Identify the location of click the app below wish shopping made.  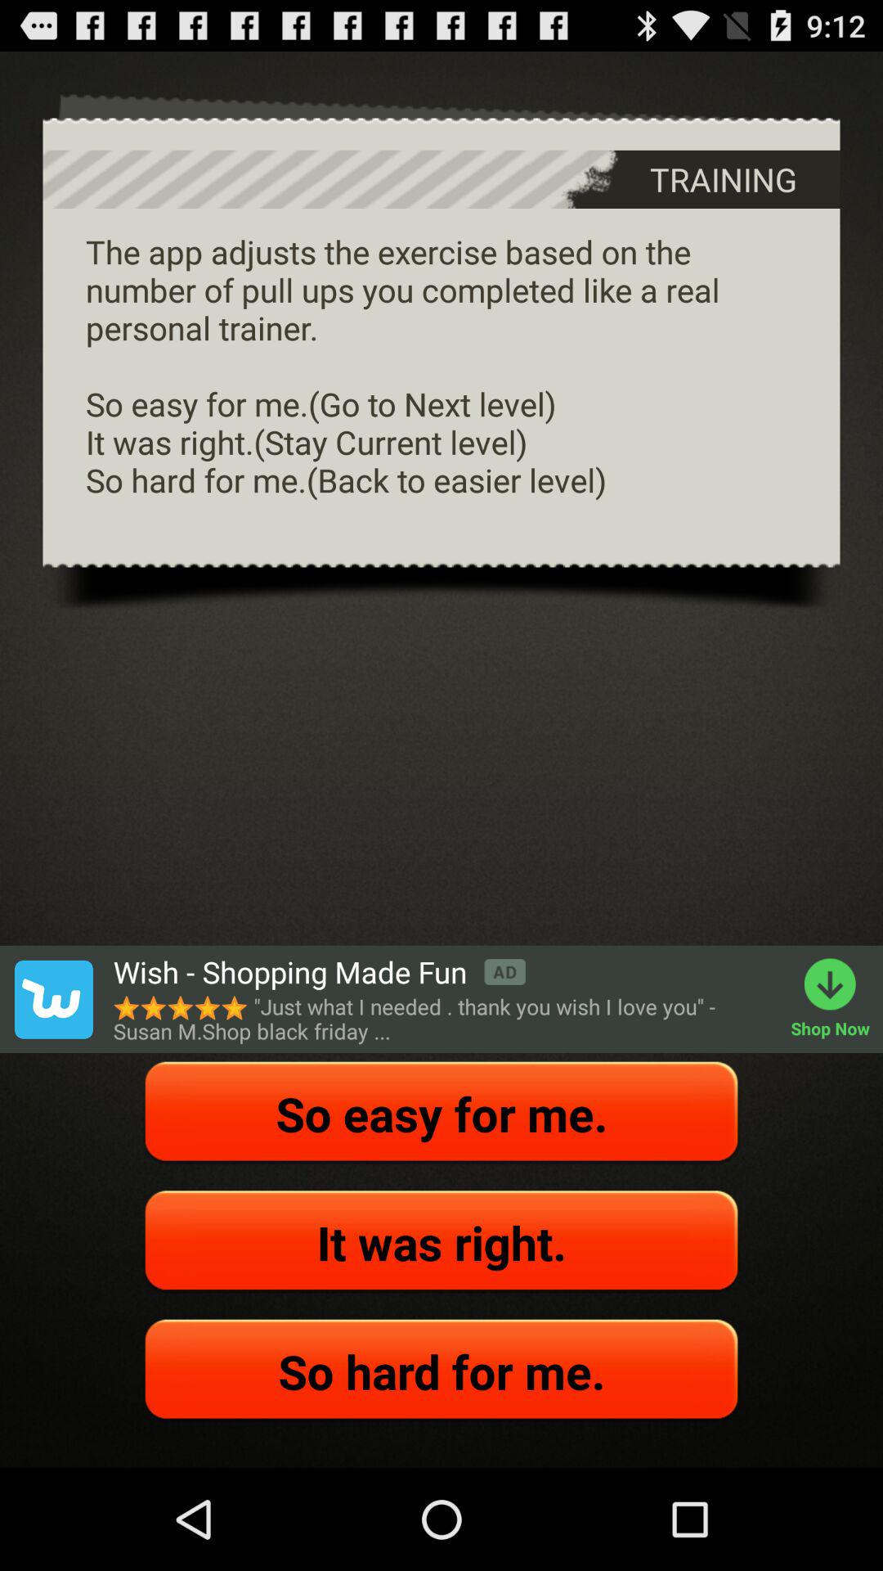
(443, 1019).